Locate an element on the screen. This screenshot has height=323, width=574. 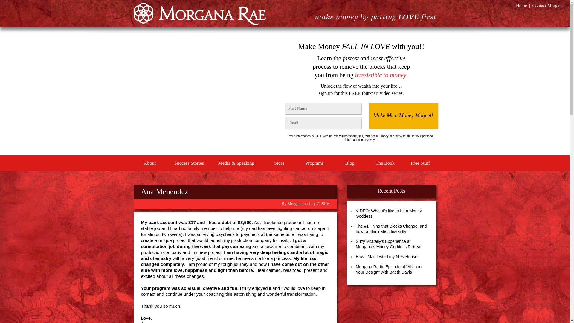
Home is located at coordinates (521, 5).